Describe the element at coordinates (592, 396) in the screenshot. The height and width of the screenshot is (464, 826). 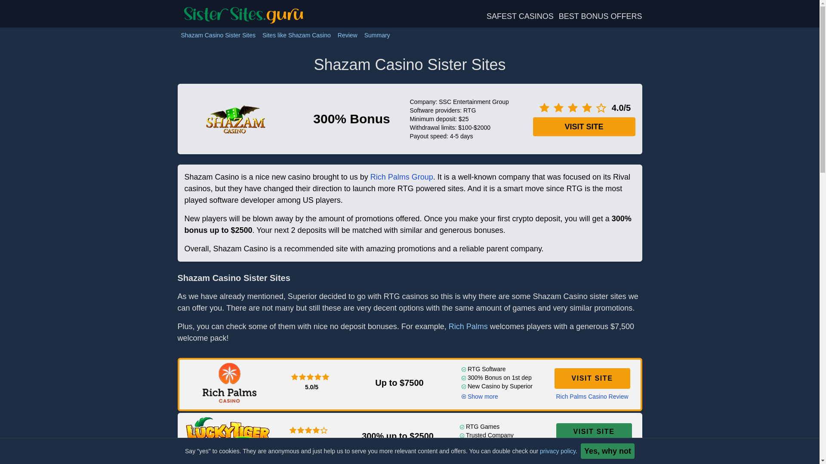
I see `Rich Palms Casino Review` at that location.